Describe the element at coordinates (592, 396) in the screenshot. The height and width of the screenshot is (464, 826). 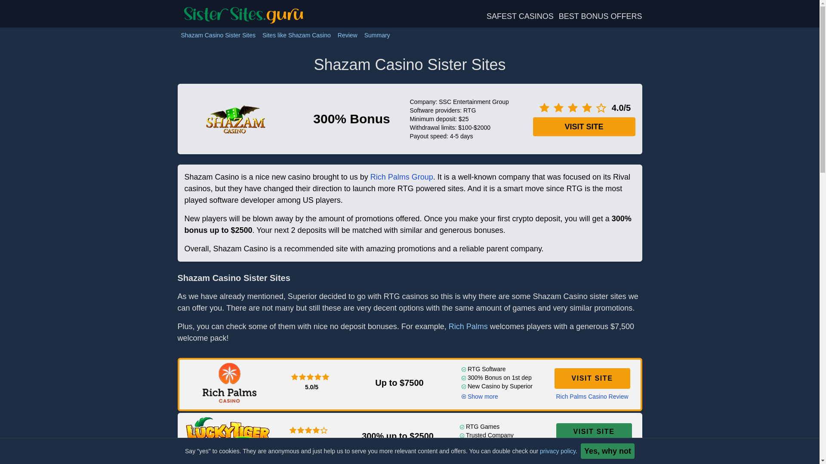
I see `Rich Palms Casino Review` at that location.